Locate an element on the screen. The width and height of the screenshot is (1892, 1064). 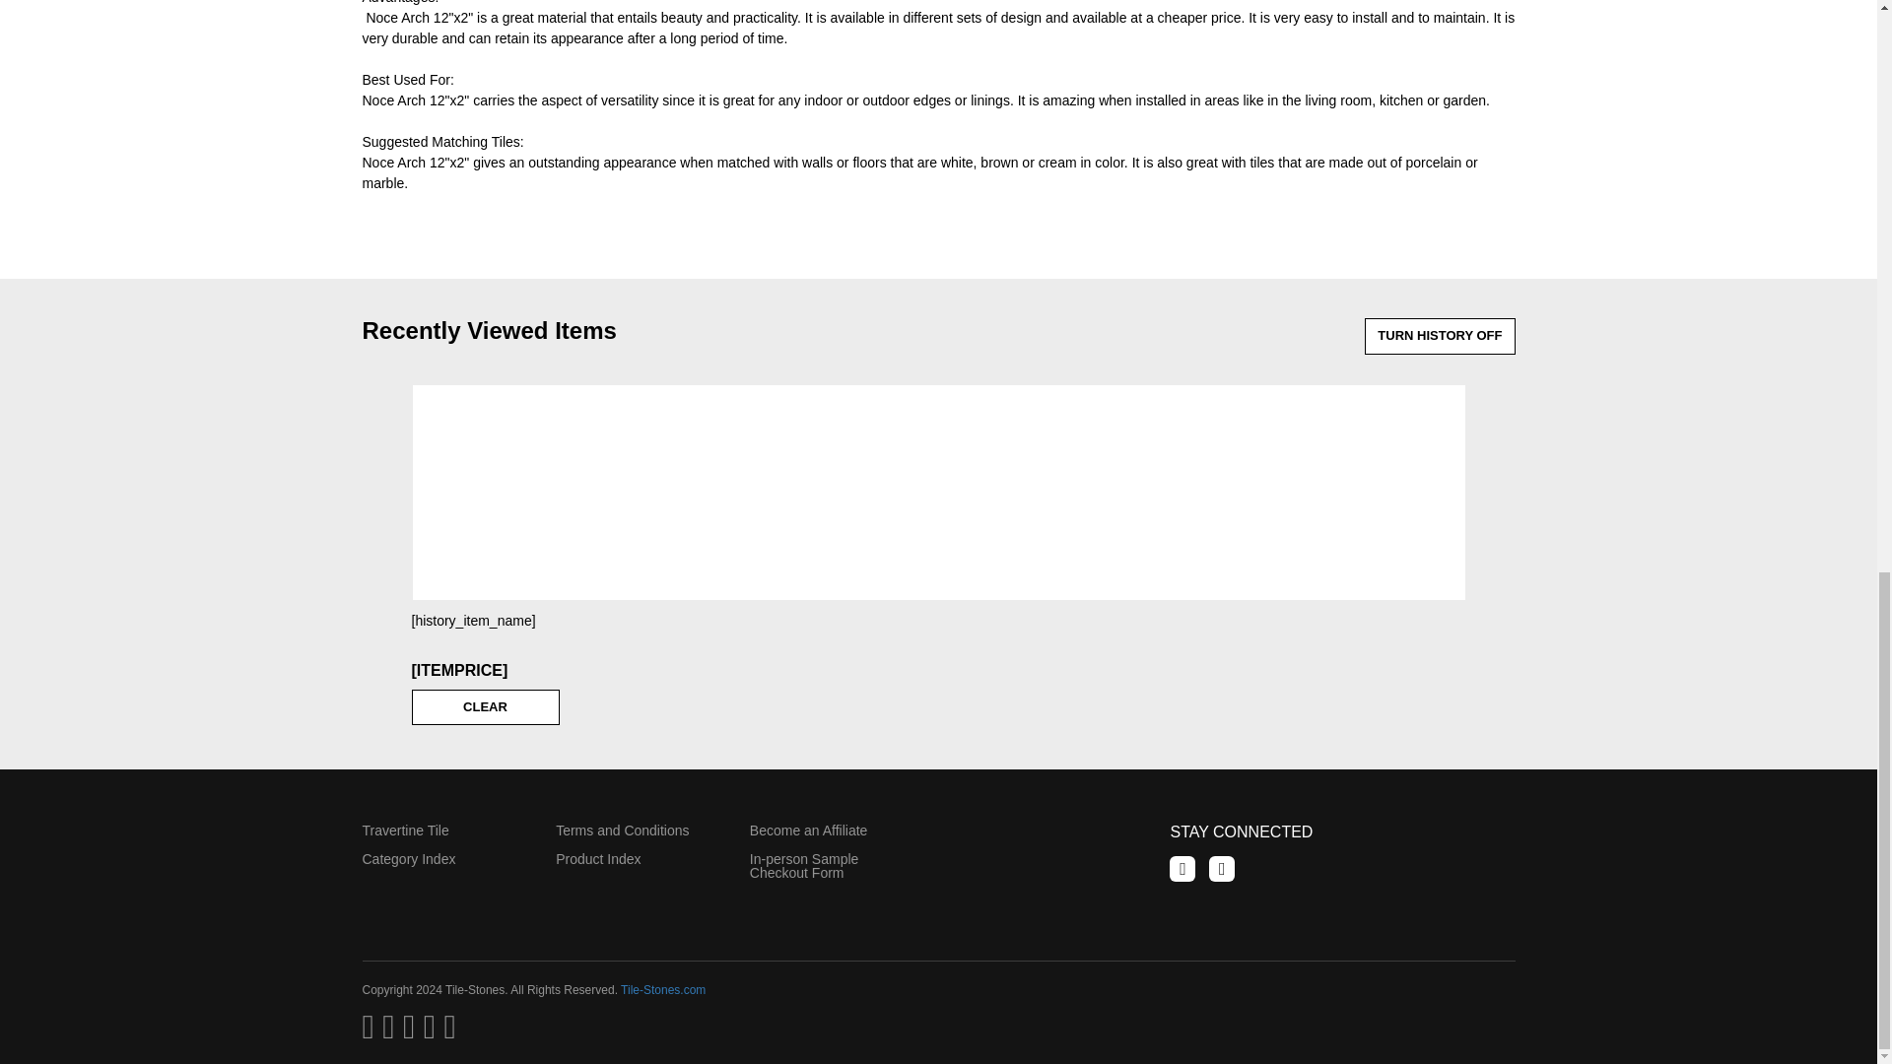
Like Us on Facebook is located at coordinates (1182, 869).